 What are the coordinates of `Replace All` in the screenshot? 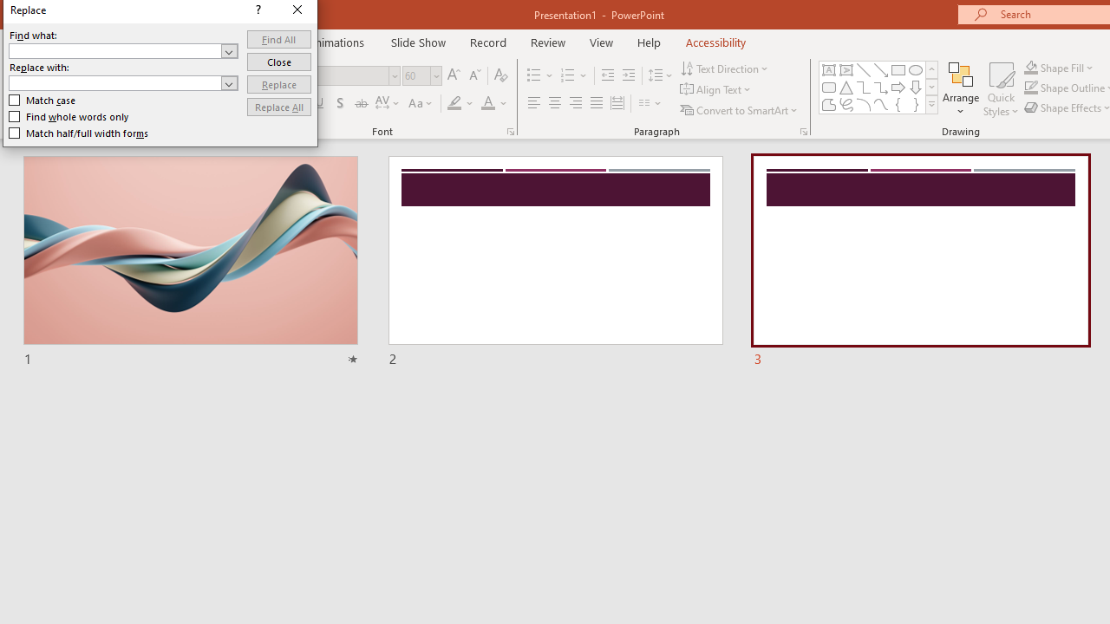 It's located at (279, 107).